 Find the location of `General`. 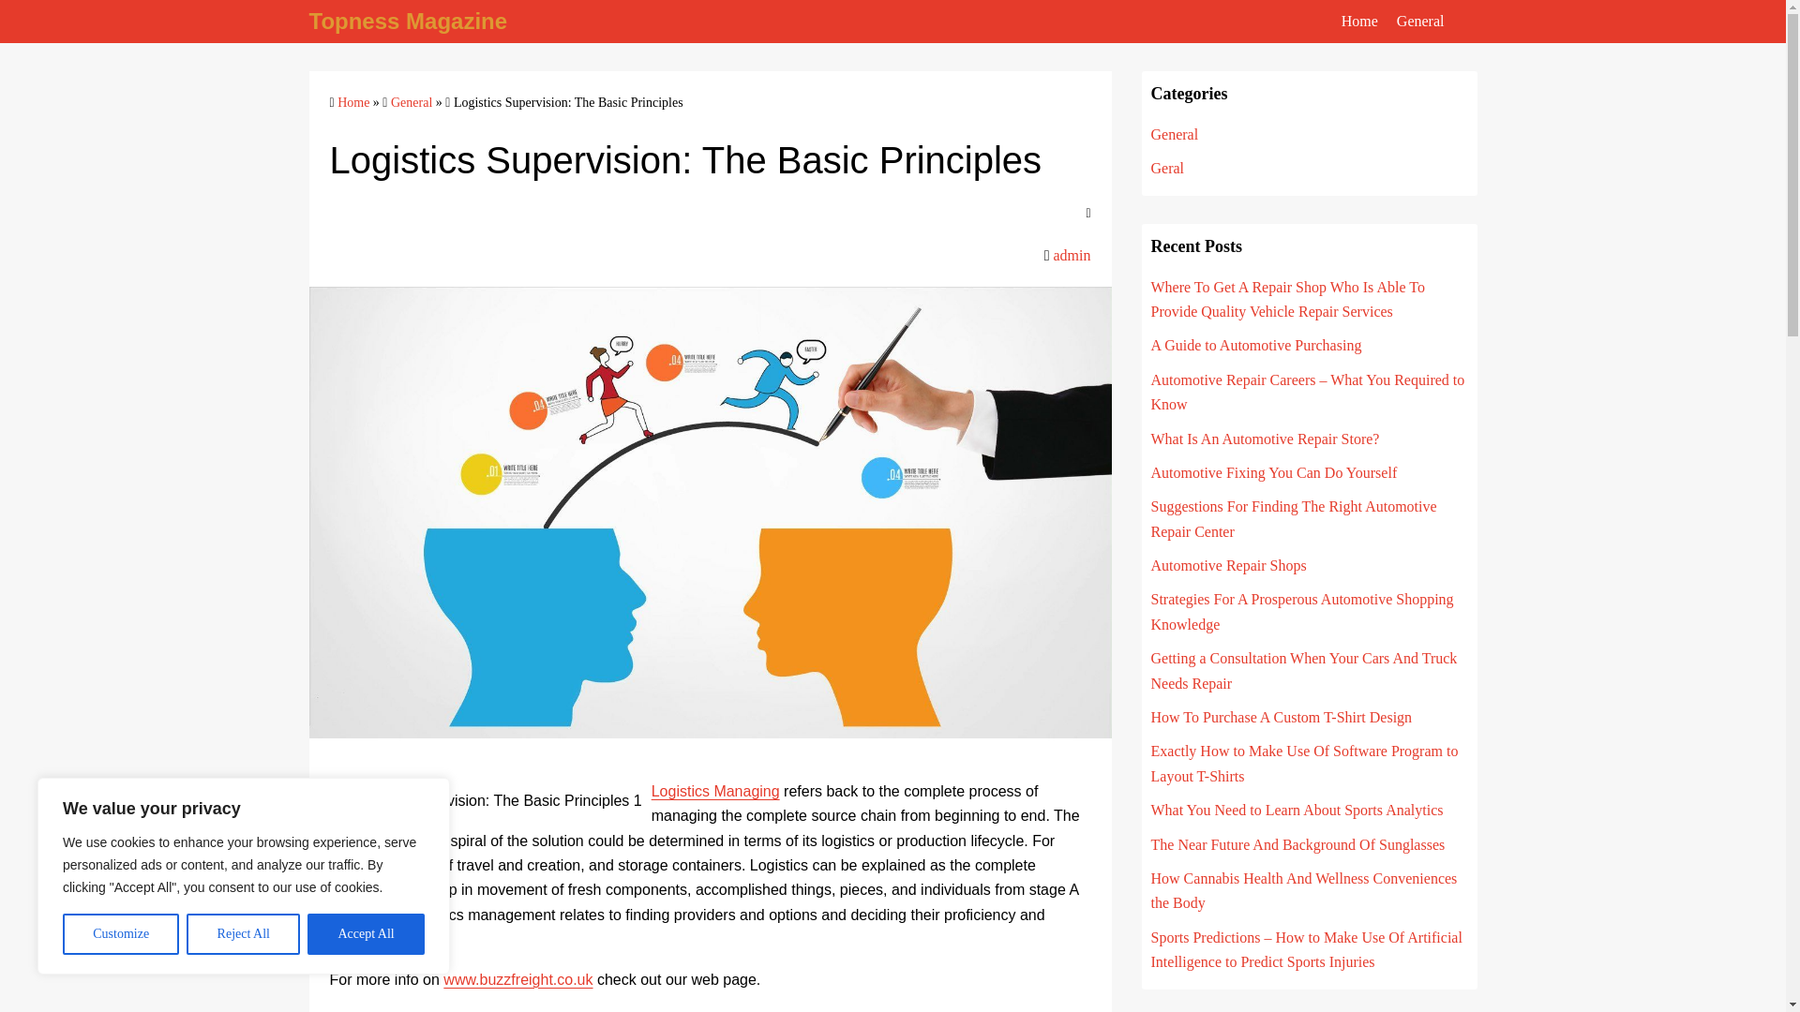

General is located at coordinates (1420, 22).